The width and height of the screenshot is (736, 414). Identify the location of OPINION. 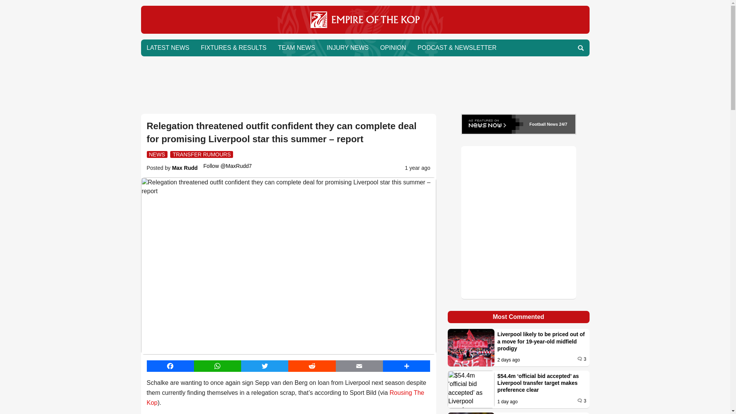
(393, 48).